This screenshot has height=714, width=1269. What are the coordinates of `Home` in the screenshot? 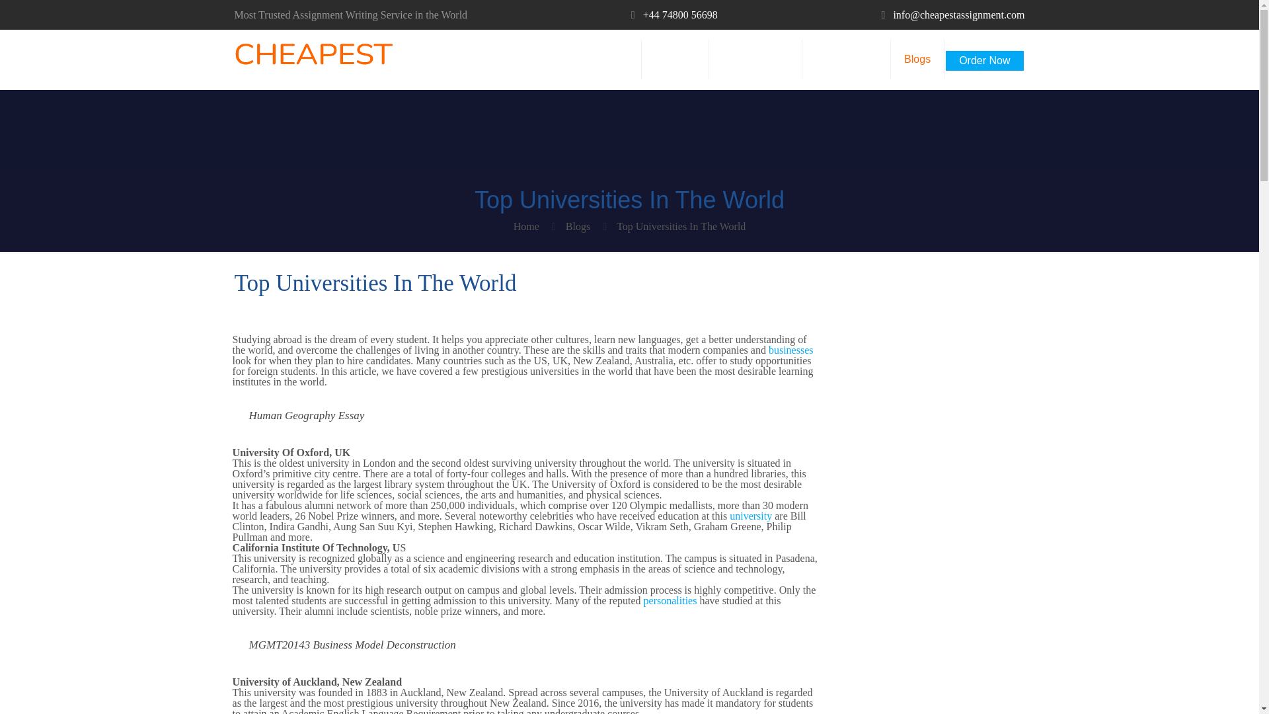 It's located at (526, 226).